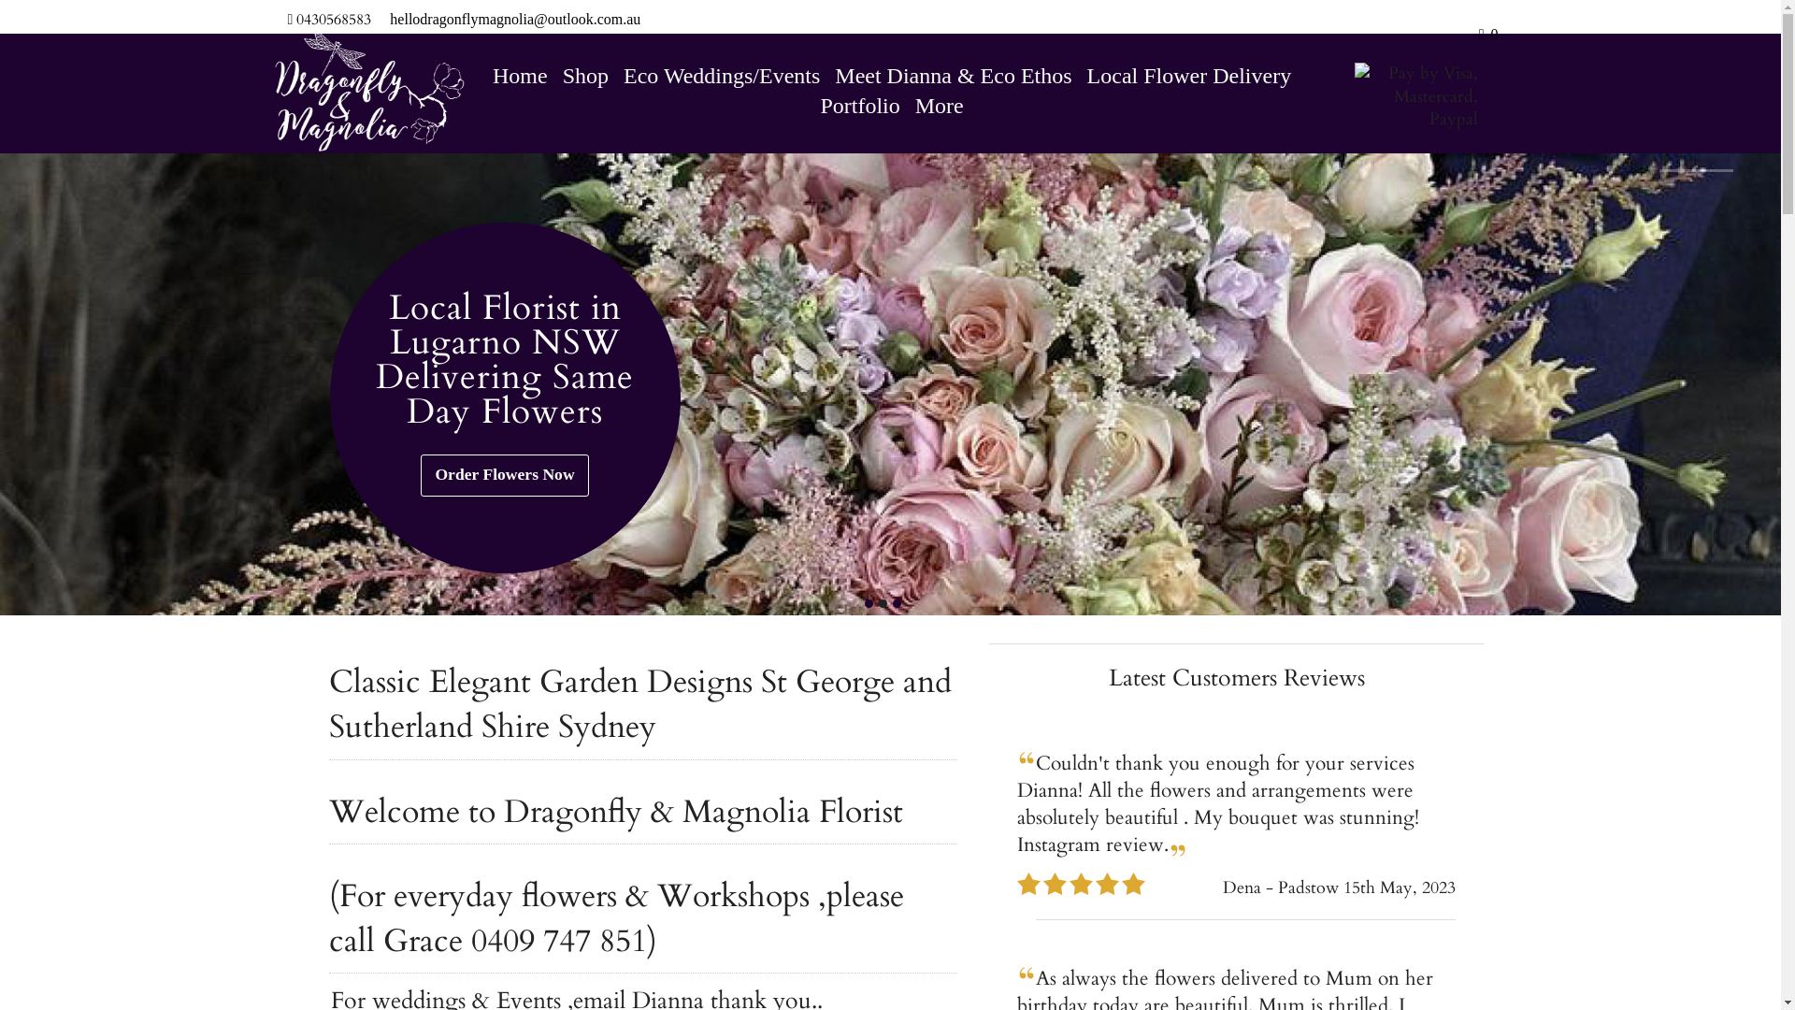 The width and height of the screenshot is (1795, 1010). Describe the element at coordinates (1189, 76) in the screenshot. I see `Local Flower Delivery` at that location.